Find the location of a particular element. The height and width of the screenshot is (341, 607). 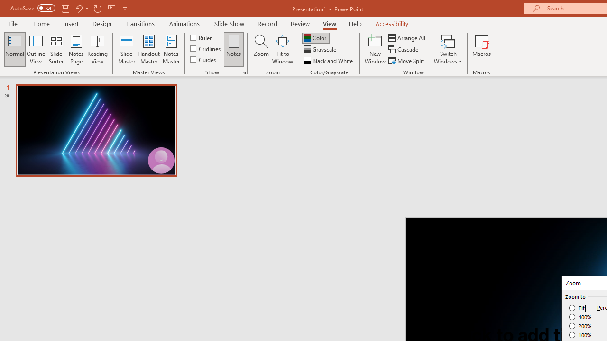

Grayscale is located at coordinates (321, 49).